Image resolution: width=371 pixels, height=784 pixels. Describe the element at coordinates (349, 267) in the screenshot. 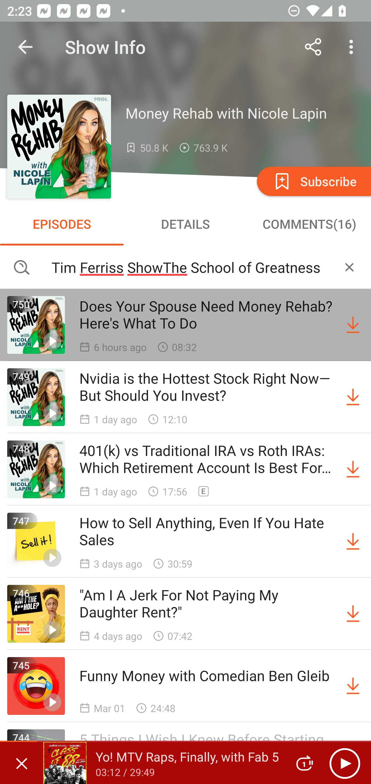

I see ` CANCEL` at that location.